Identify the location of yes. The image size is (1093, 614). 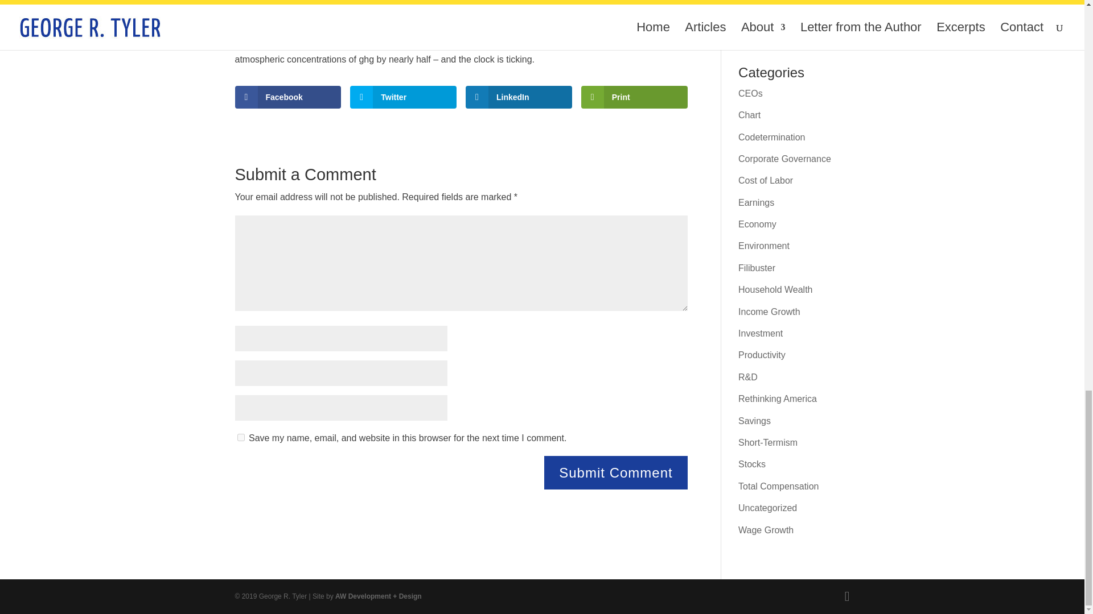
(240, 437).